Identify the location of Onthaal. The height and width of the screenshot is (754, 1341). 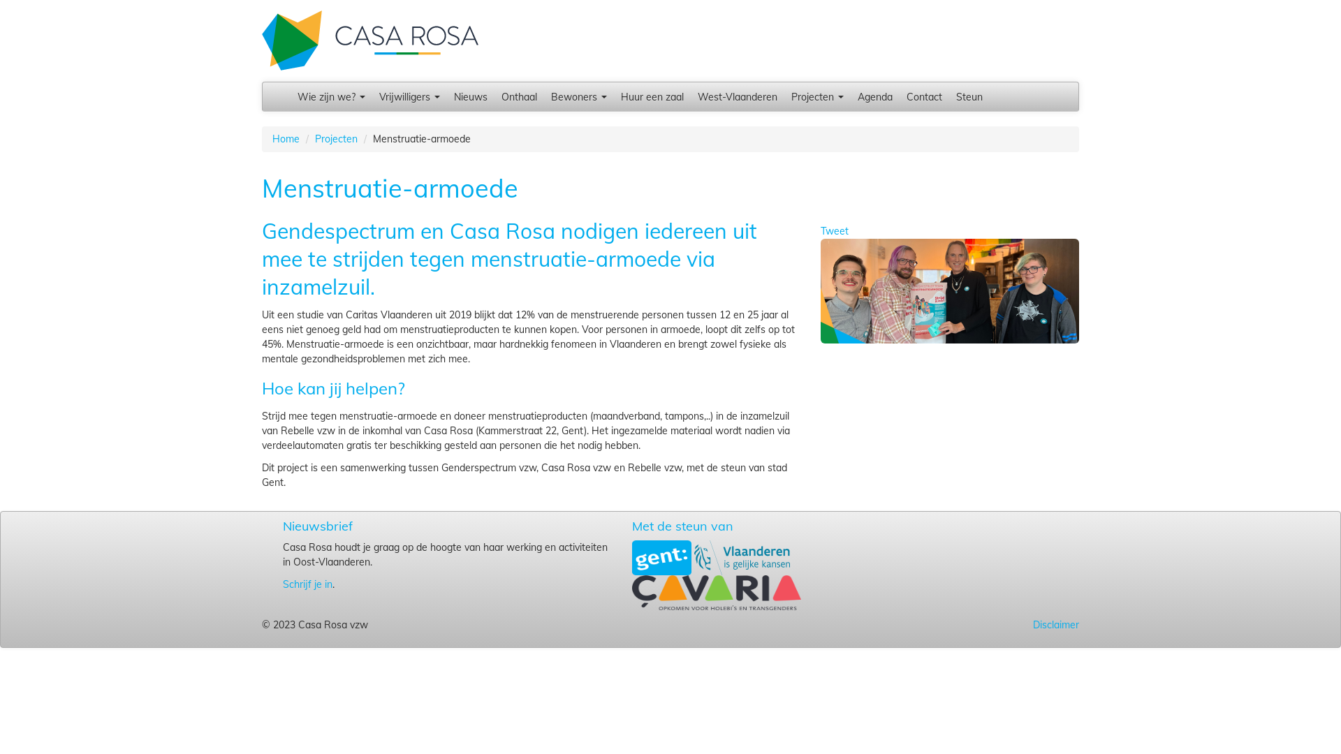
(520, 96).